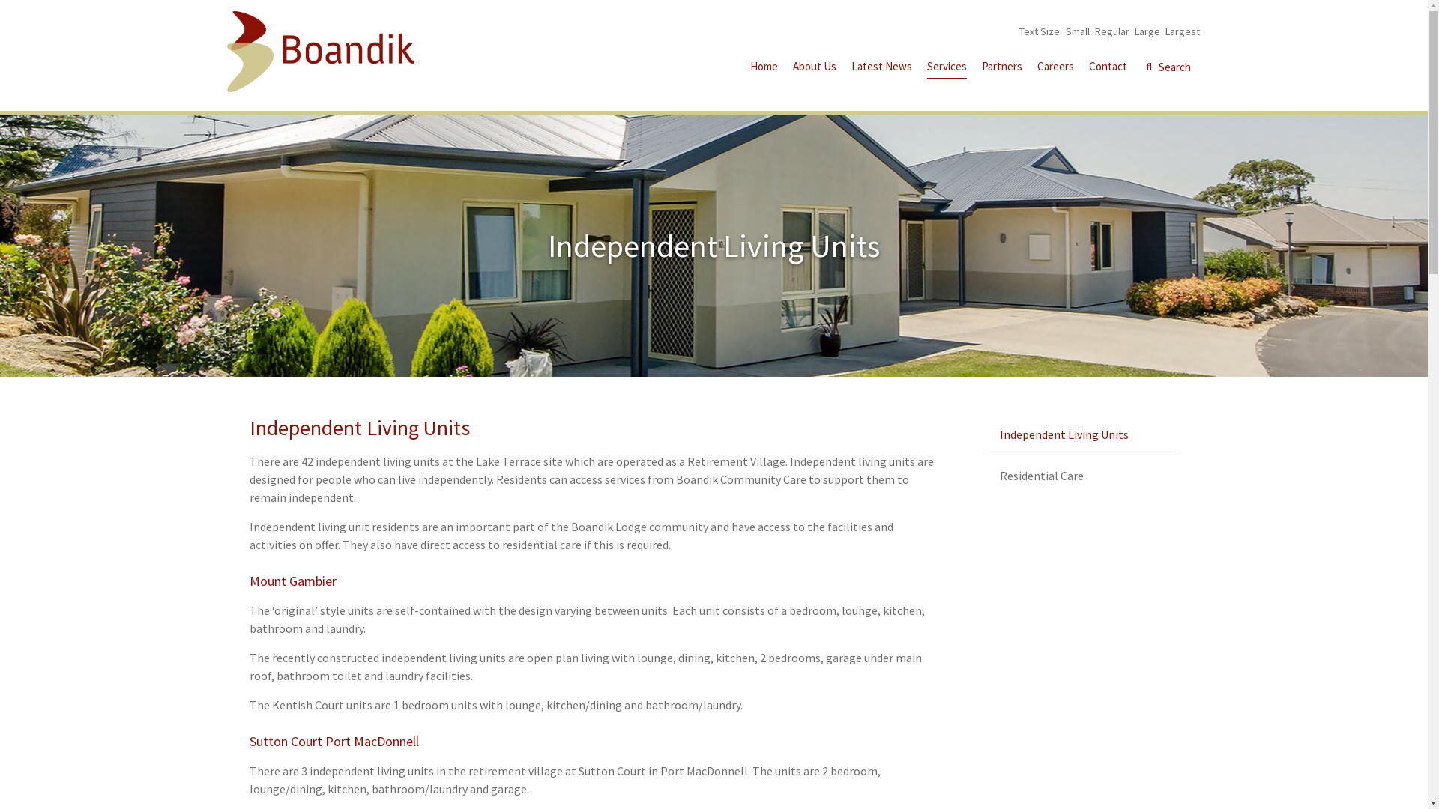 The image size is (1439, 809). I want to click on About Us, so click(815, 69).